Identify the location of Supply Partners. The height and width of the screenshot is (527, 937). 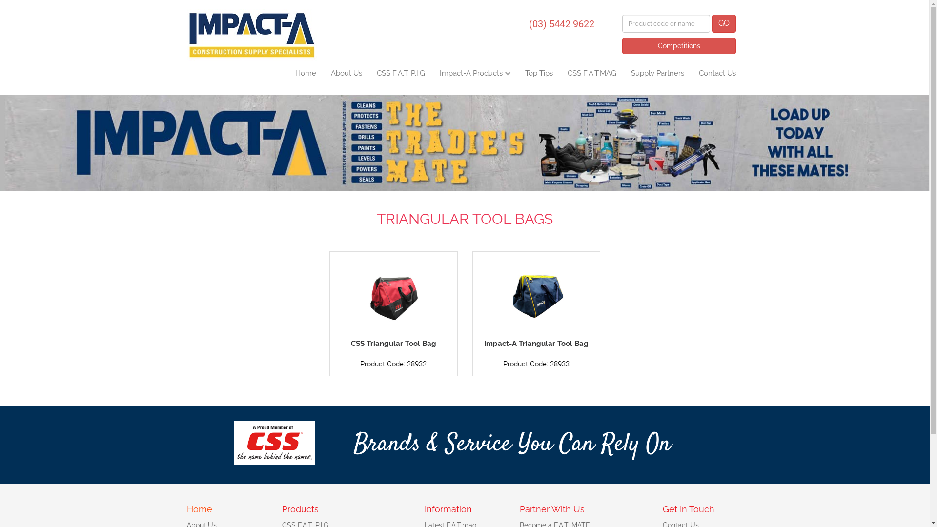
(658, 78).